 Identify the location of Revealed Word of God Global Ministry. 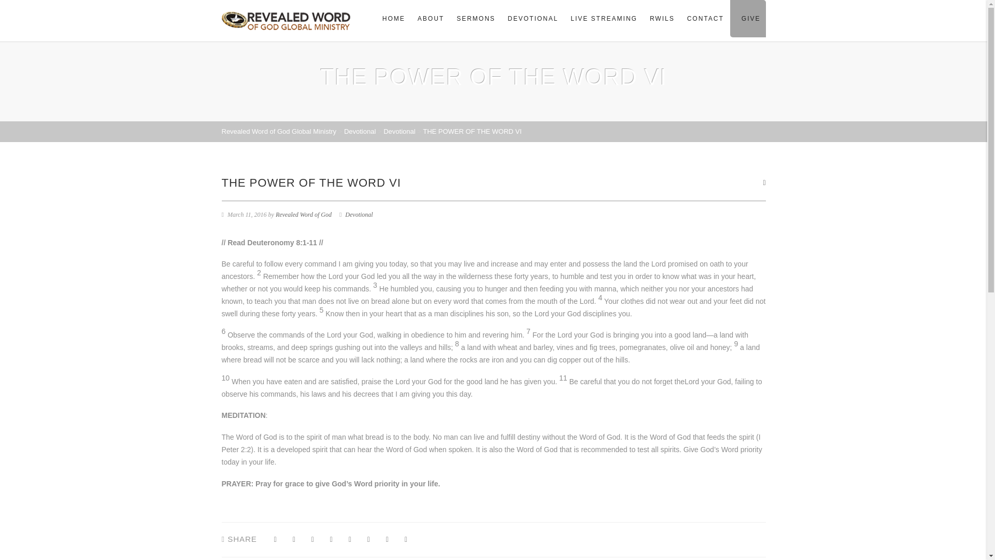
(279, 132).